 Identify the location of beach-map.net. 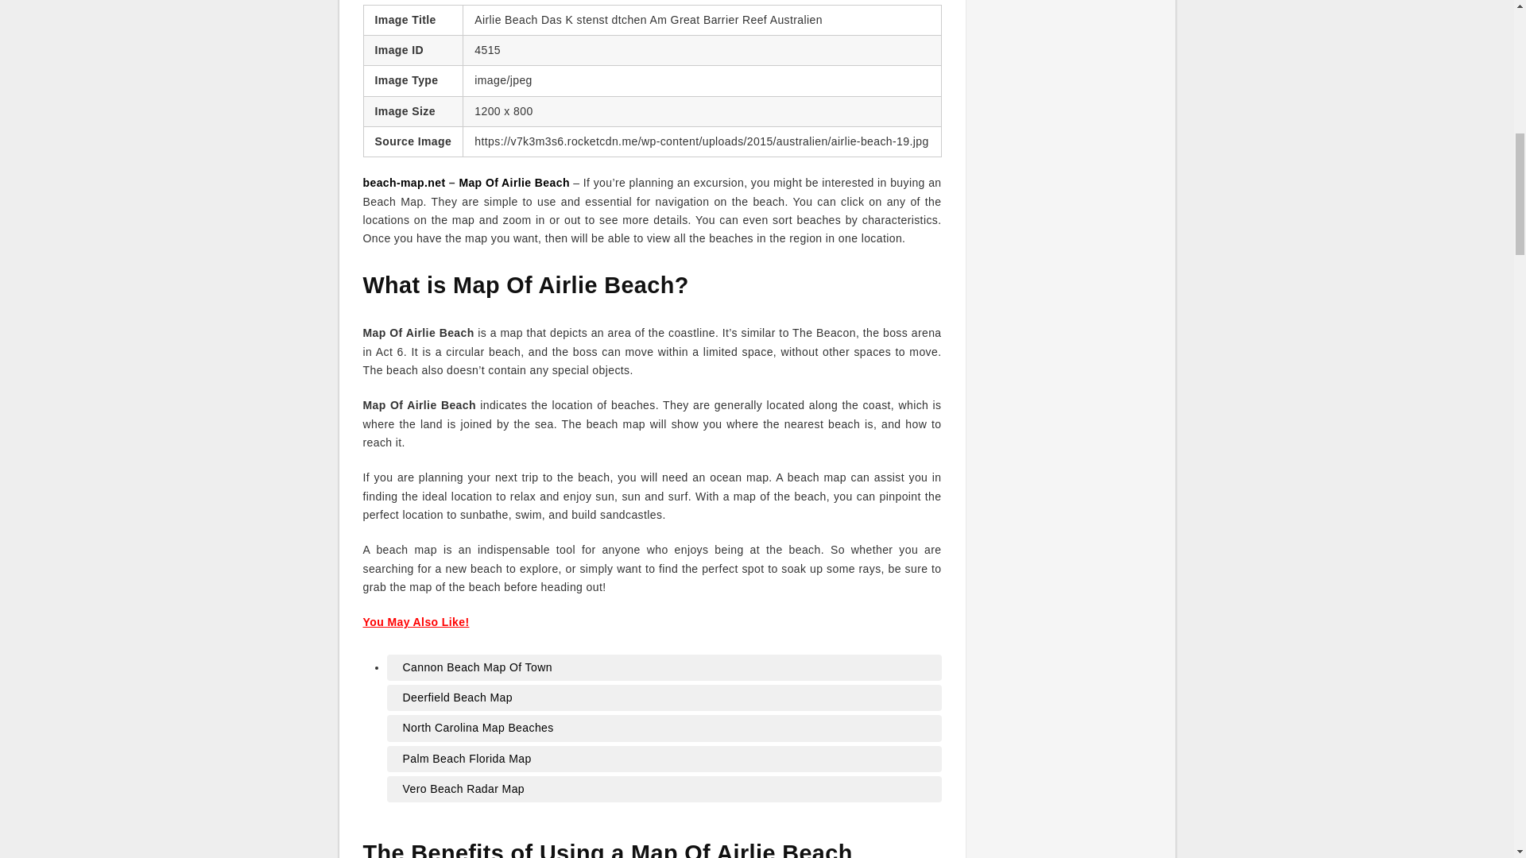
(404, 183).